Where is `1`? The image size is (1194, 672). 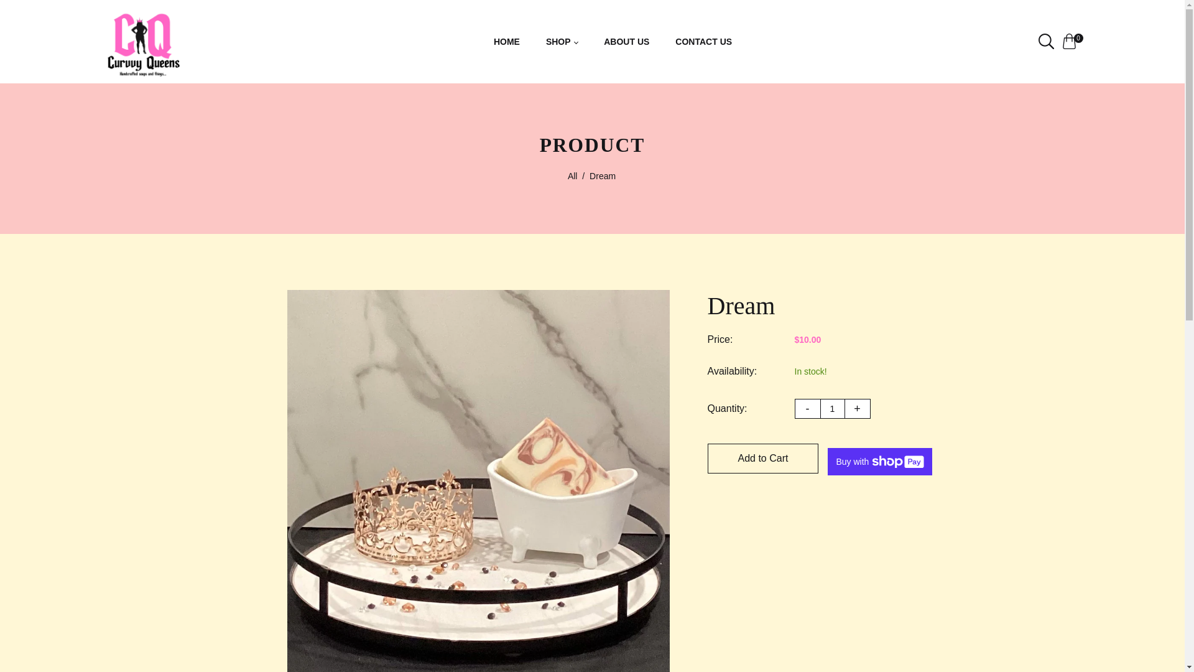
1 is located at coordinates (831, 408).